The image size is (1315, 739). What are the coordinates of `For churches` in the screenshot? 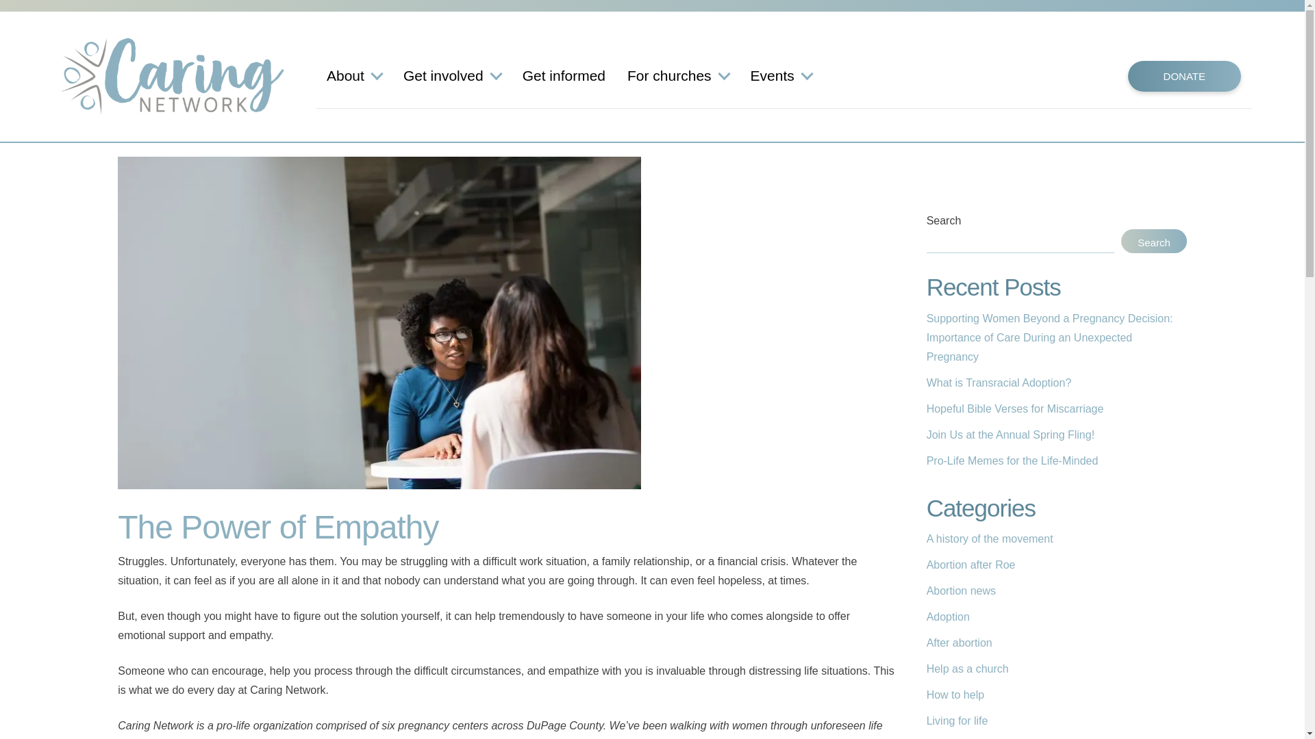 It's located at (677, 77).